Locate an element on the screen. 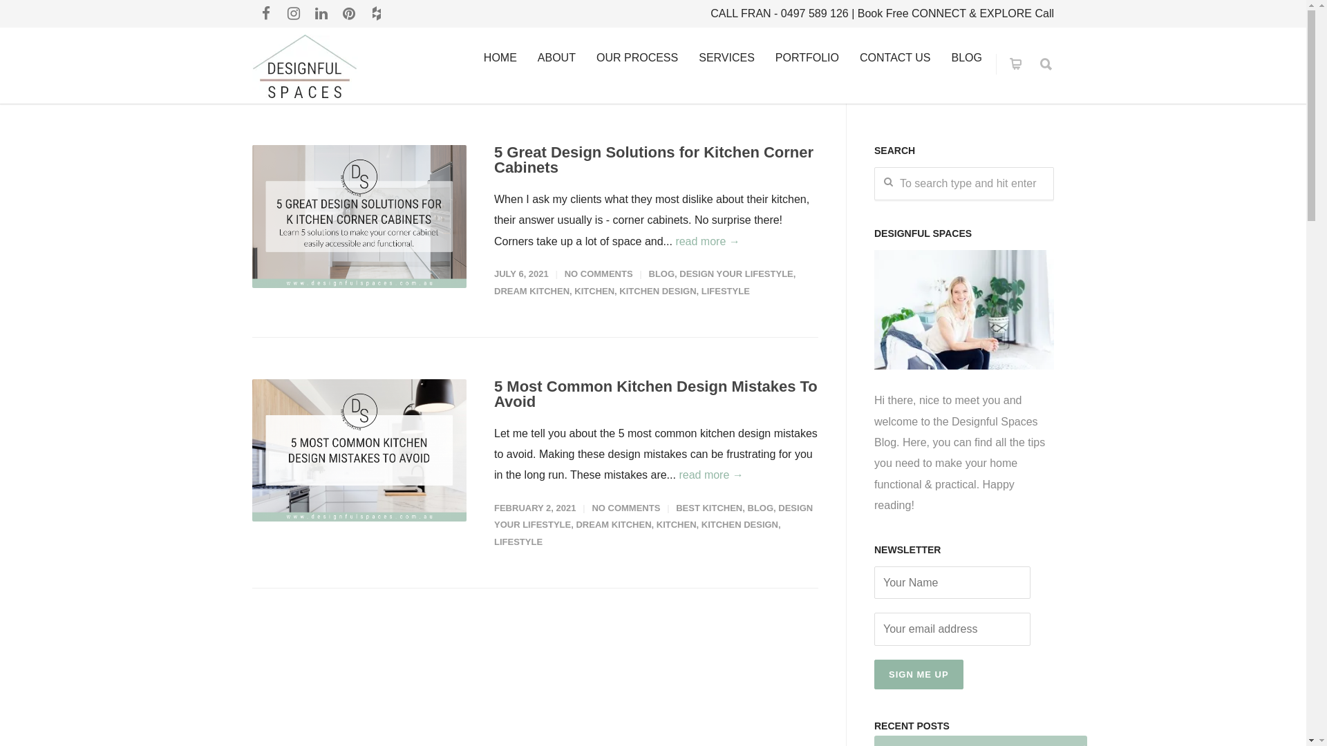 This screenshot has width=1327, height=746. BLOG is located at coordinates (761, 508).